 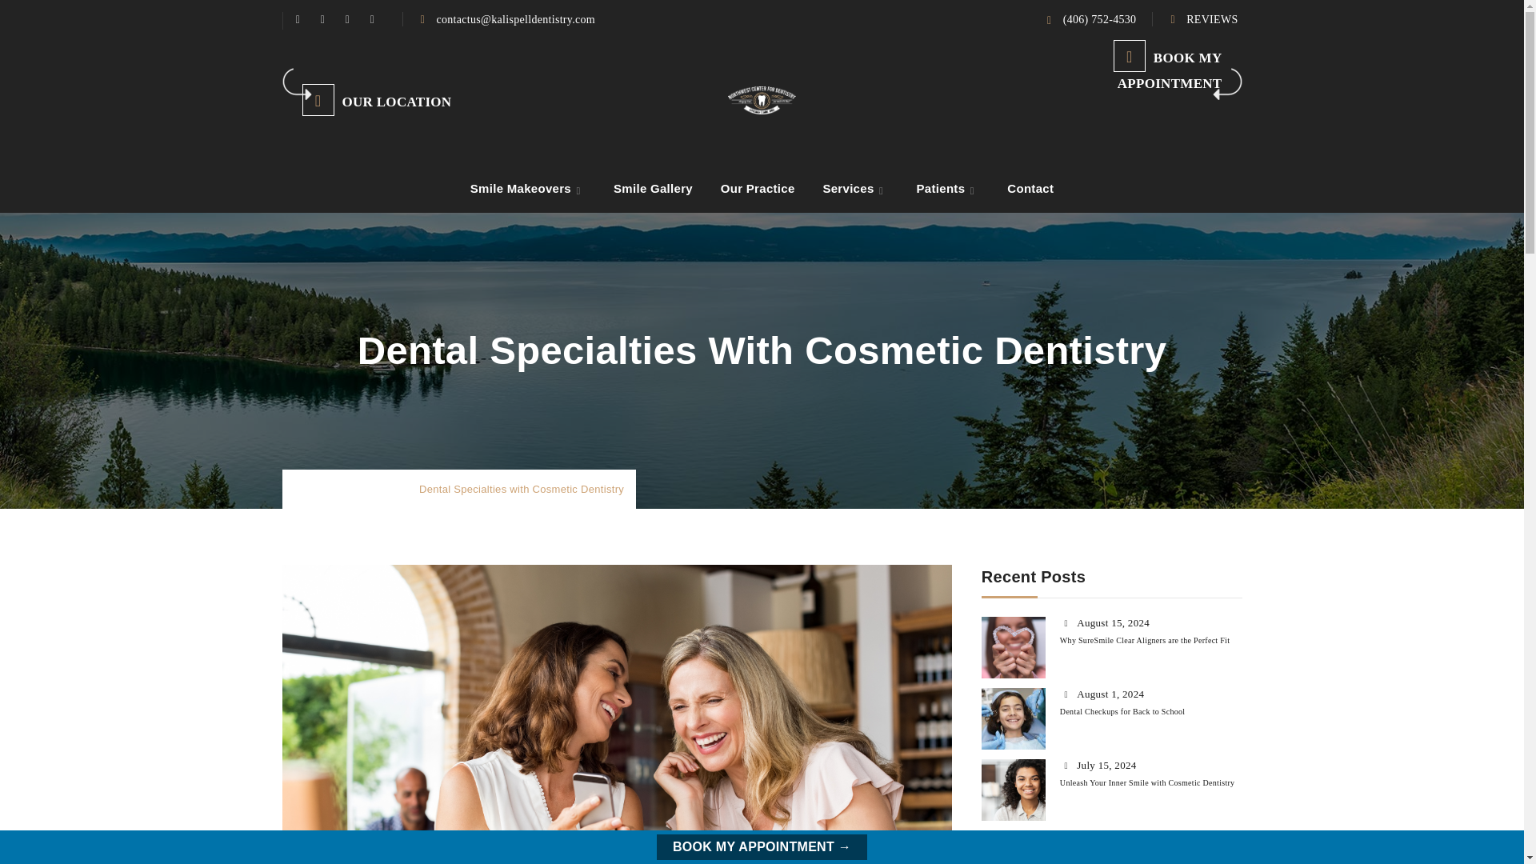 I want to click on Contact, so click(x=1030, y=189).